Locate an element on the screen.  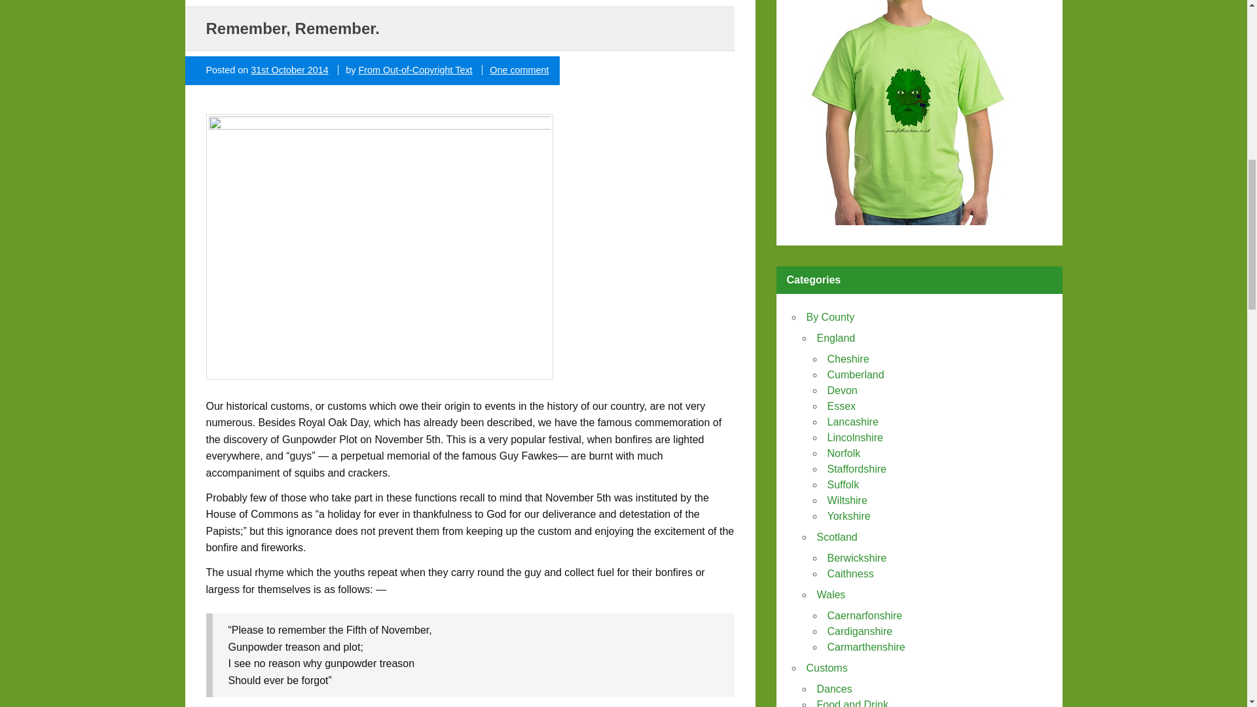
Remember, Remember. is located at coordinates (292, 29).